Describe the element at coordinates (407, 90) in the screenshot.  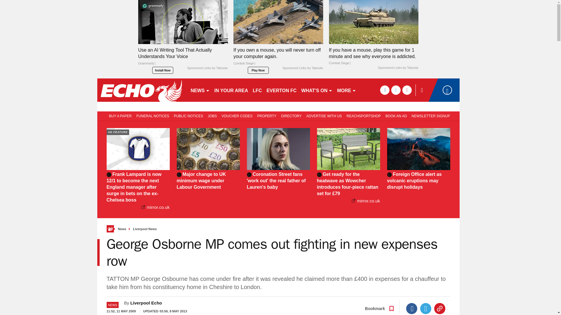
I see `instagram` at that location.